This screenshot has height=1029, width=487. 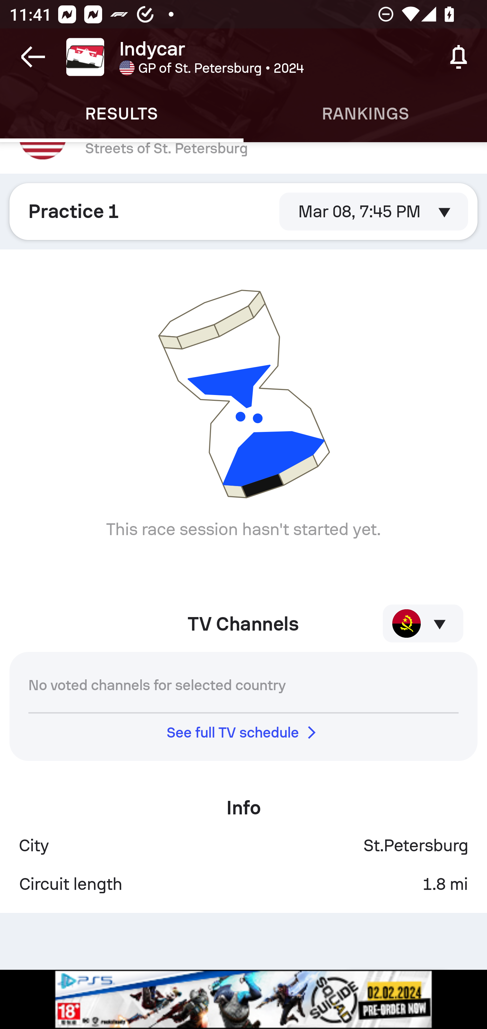 I want to click on Practice 1 Mar 08, 7:45 PM, so click(x=243, y=211).